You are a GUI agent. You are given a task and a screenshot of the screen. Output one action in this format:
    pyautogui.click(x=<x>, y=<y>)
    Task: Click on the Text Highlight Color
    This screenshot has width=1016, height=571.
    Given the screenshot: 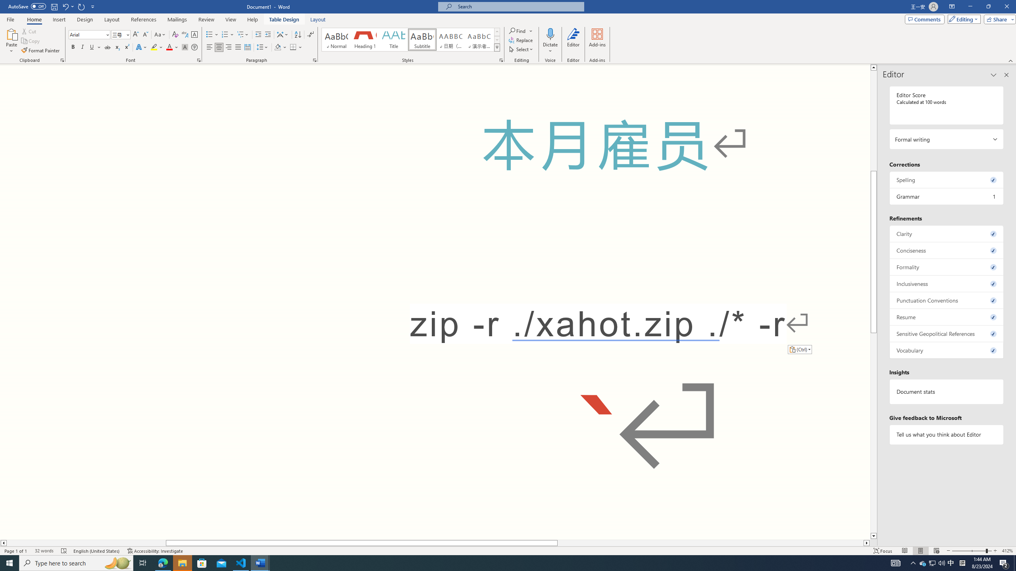 What is the action you would take?
    pyautogui.click(x=157, y=48)
    